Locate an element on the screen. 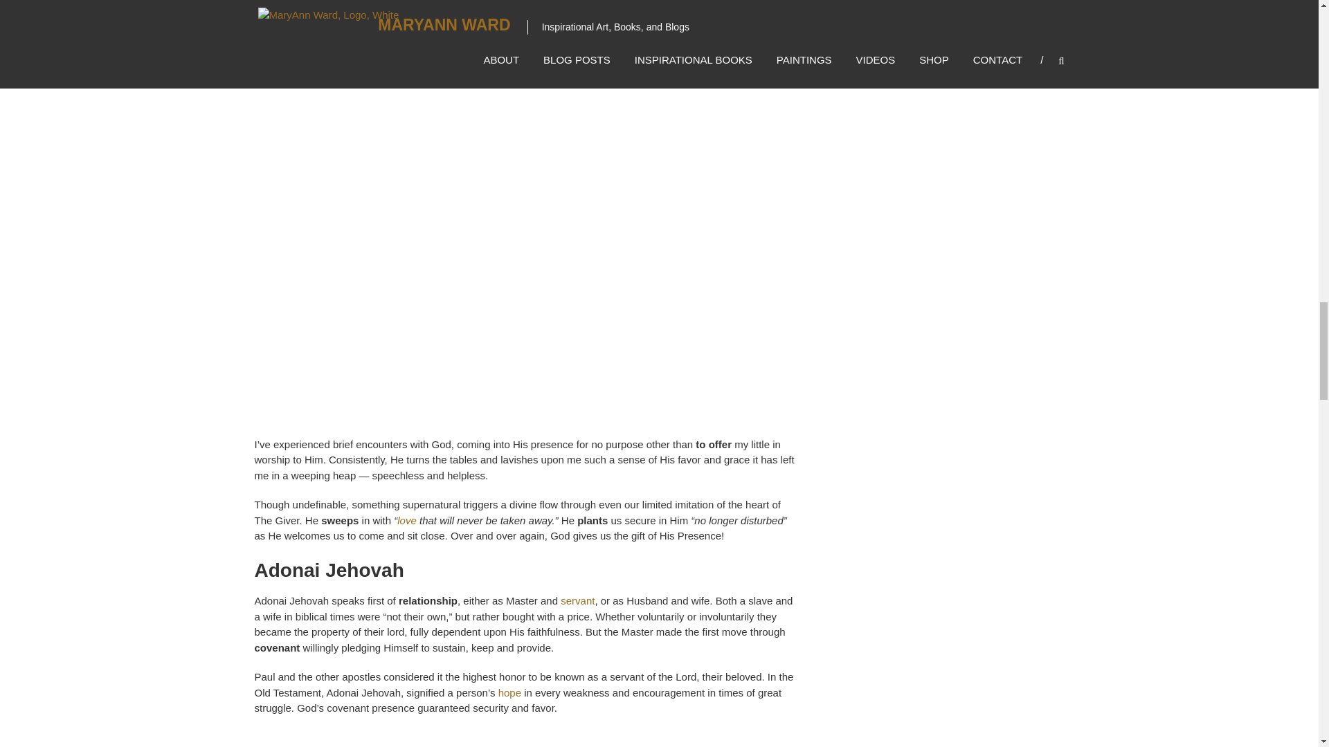  hope is located at coordinates (509, 692).